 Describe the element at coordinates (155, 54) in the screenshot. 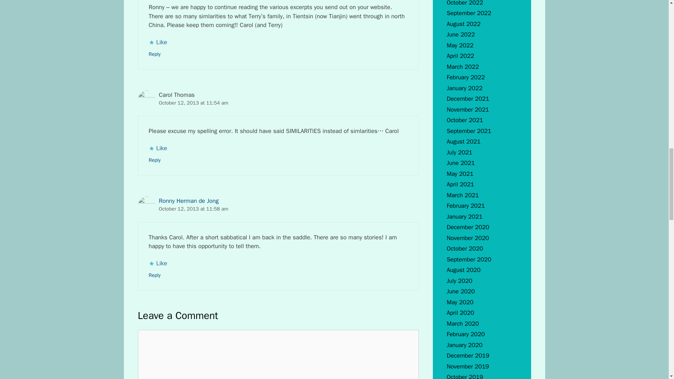

I see `Reply` at that location.